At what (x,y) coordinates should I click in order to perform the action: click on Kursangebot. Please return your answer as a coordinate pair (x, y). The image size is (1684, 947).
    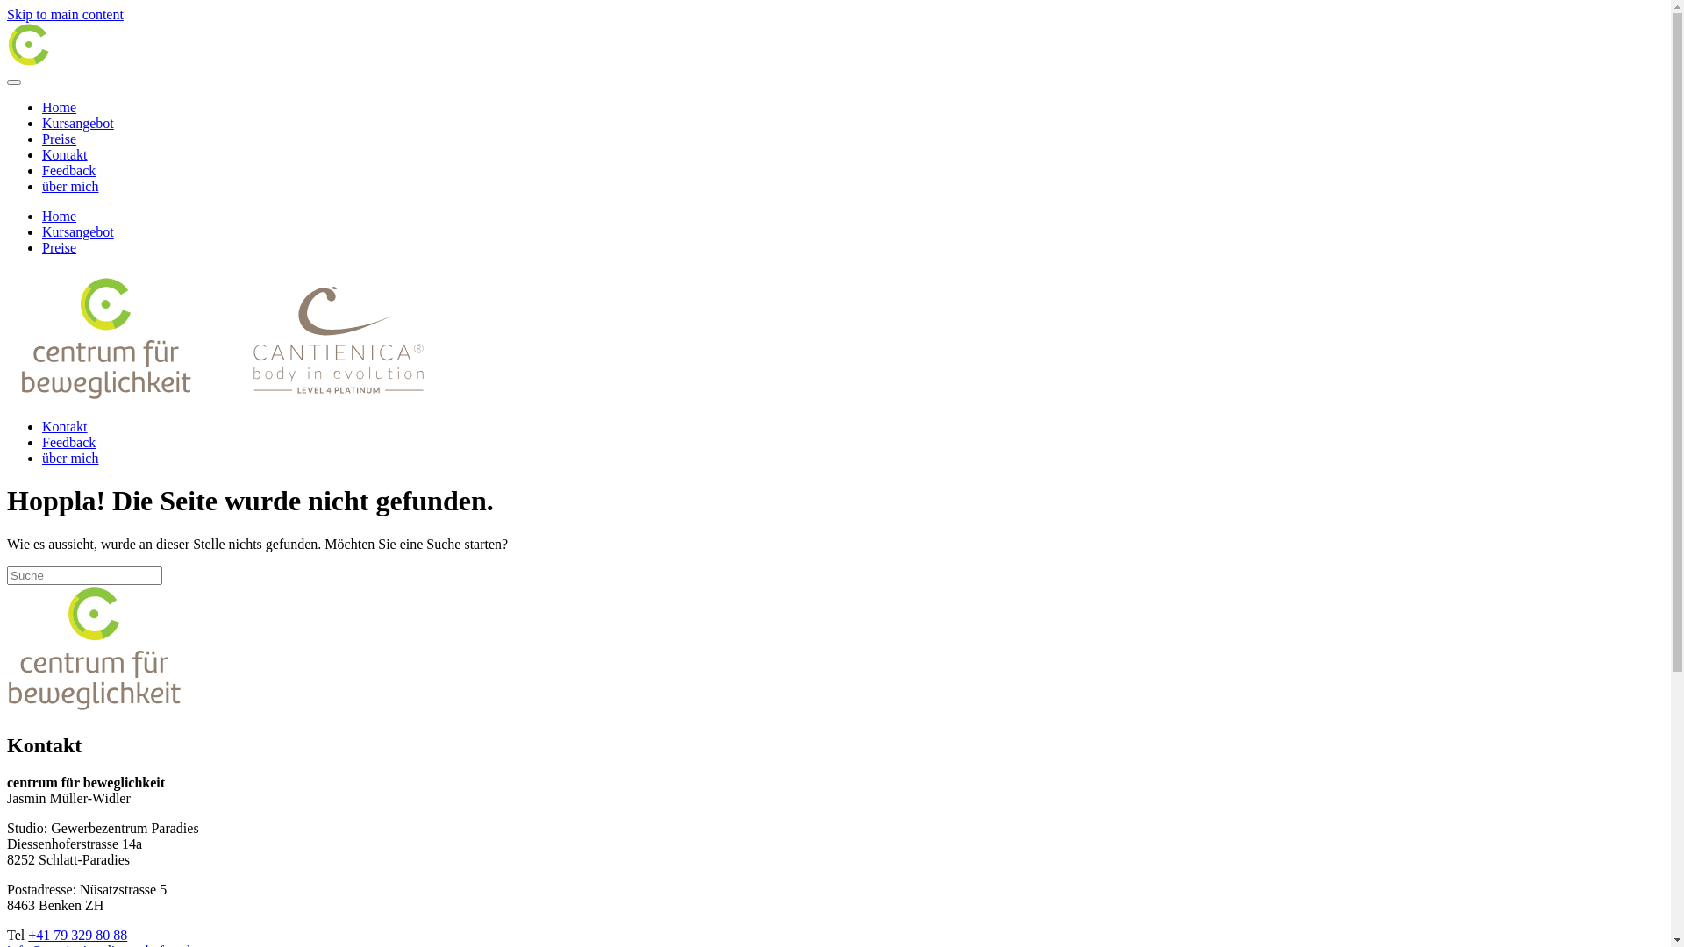
    Looking at the image, I should click on (78, 123).